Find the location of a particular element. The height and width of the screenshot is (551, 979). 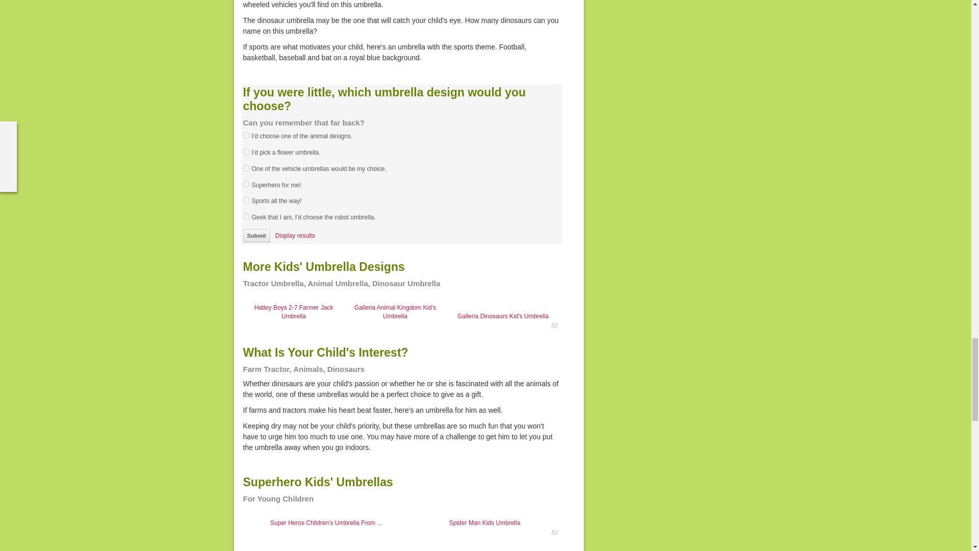

2 is located at coordinates (246, 151).